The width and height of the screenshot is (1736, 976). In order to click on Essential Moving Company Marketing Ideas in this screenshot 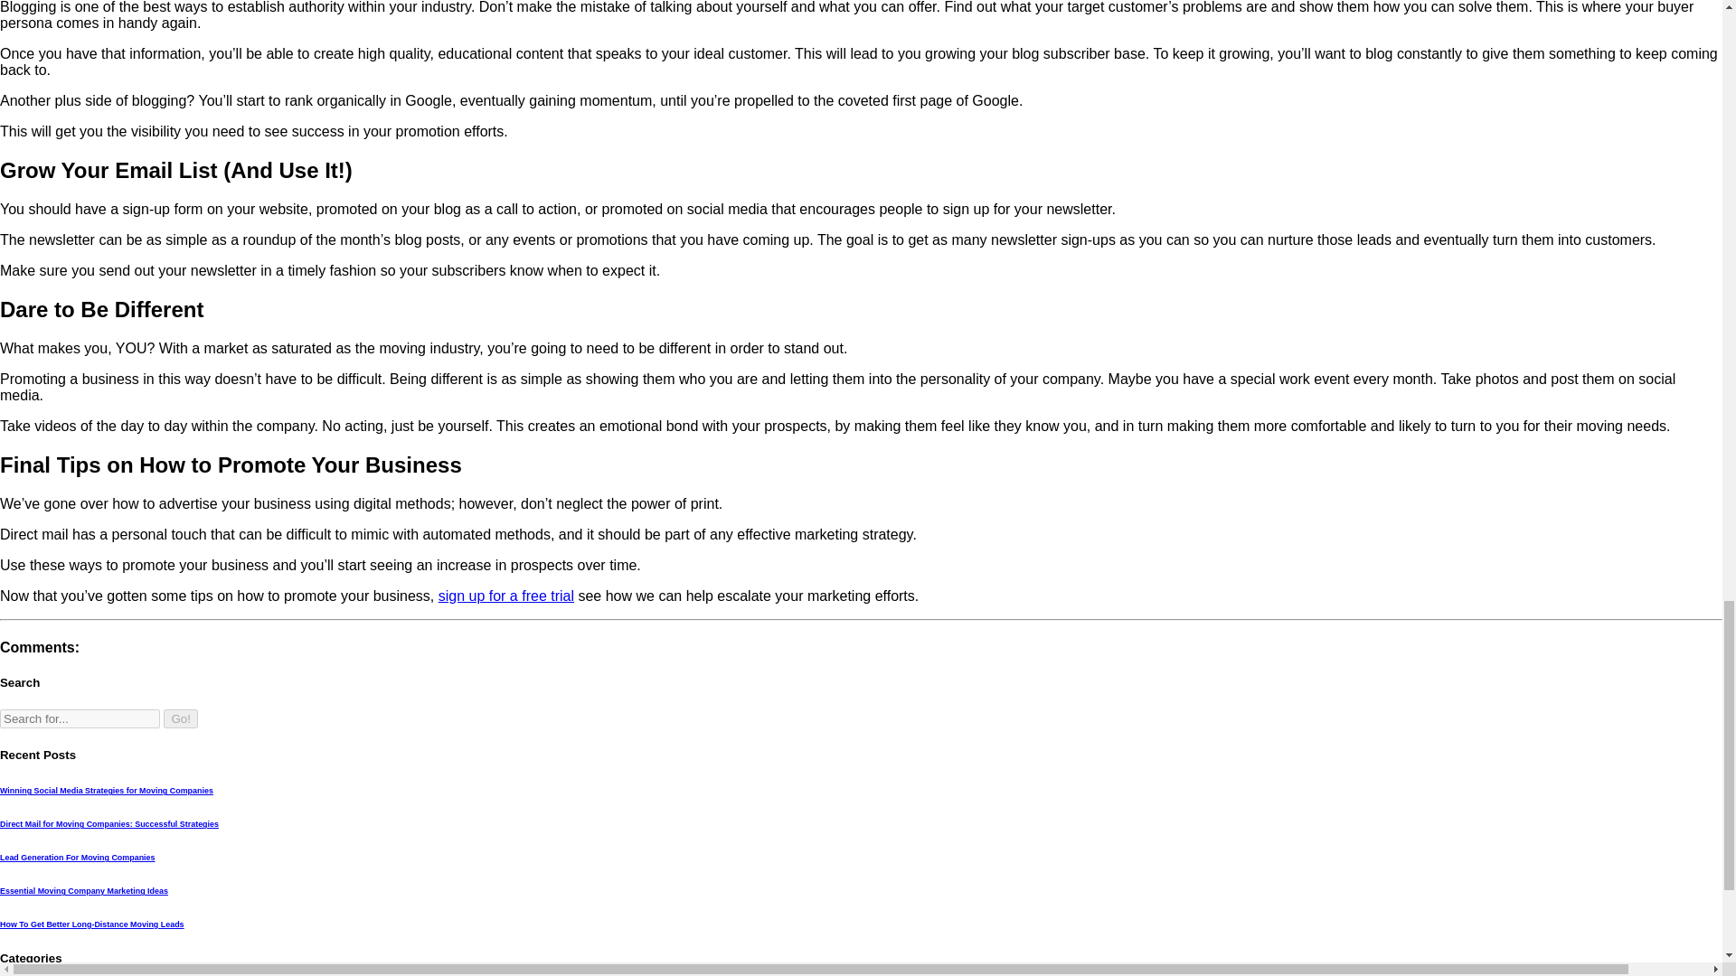, I will do `click(84, 891)`.